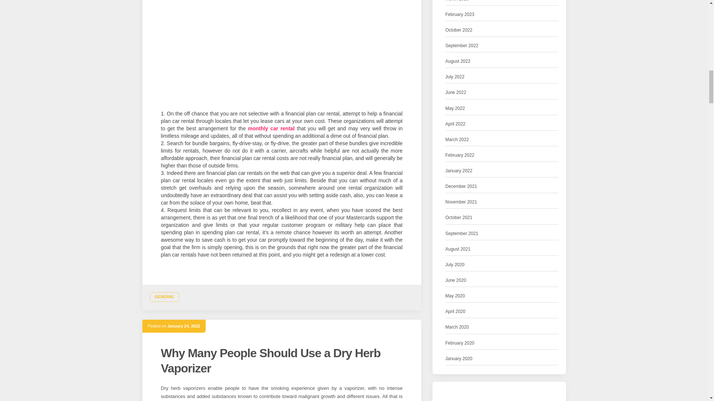  Describe the element at coordinates (271, 128) in the screenshot. I see `monthly car rental` at that location.